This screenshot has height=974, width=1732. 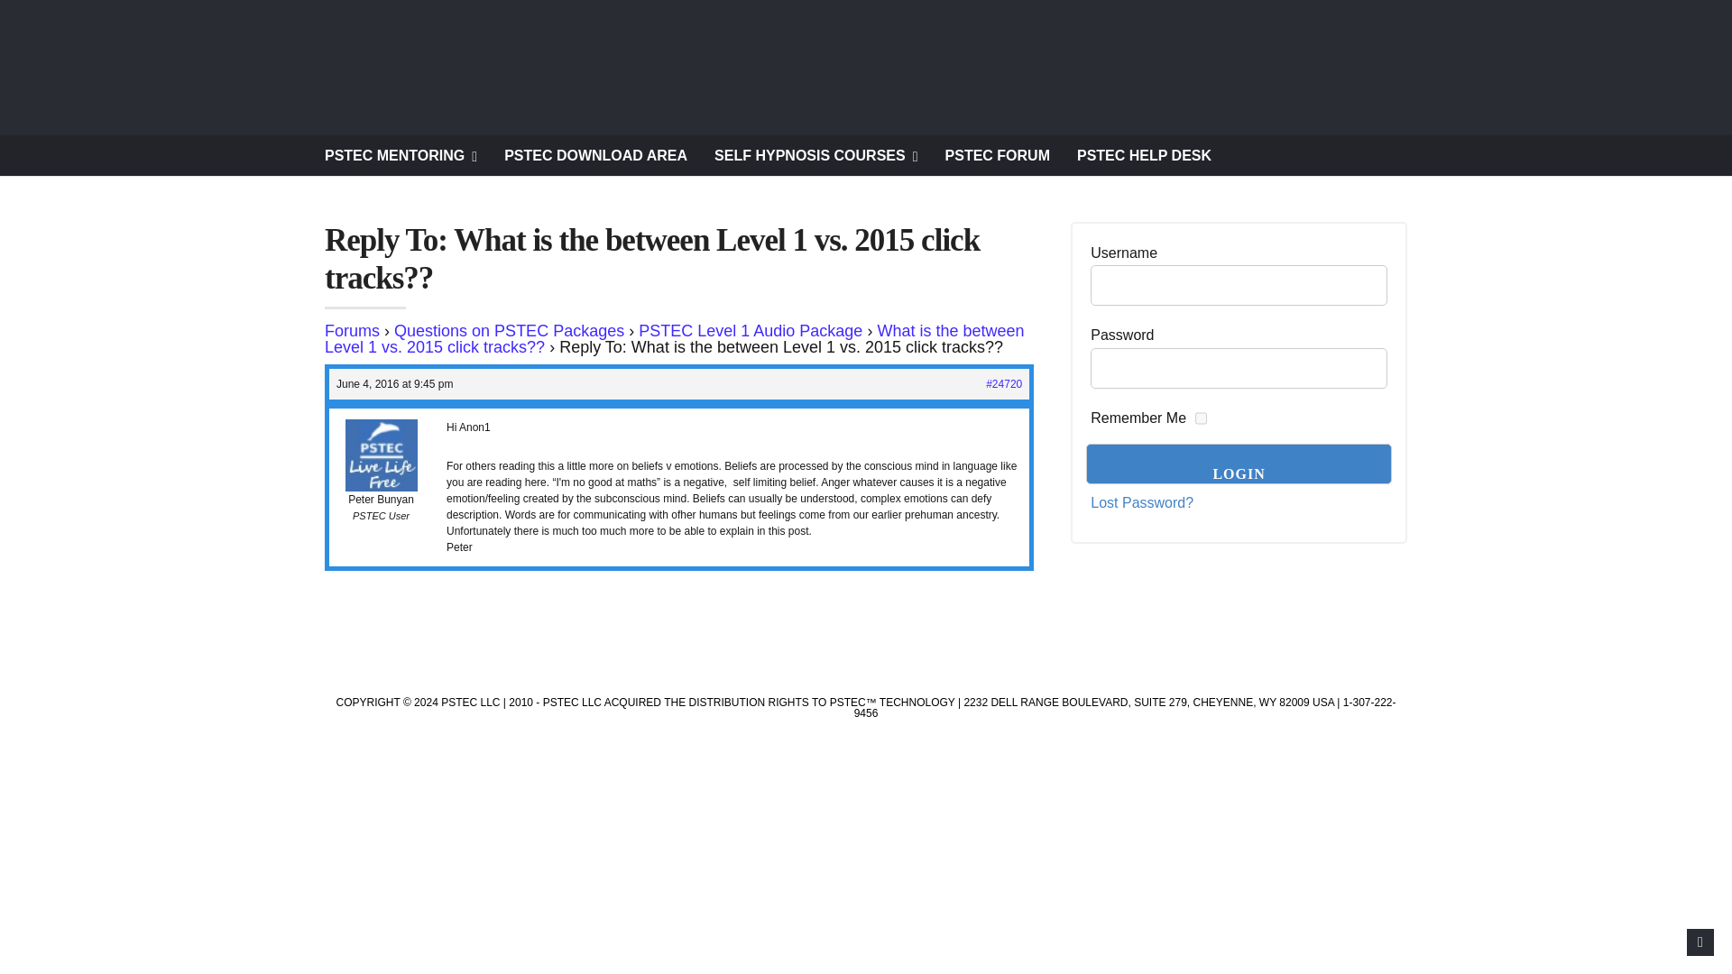 What do you see at coordinates (1239, 285) in the screenshot?
I see `Please enter username` at bounding box center [1239, 285].